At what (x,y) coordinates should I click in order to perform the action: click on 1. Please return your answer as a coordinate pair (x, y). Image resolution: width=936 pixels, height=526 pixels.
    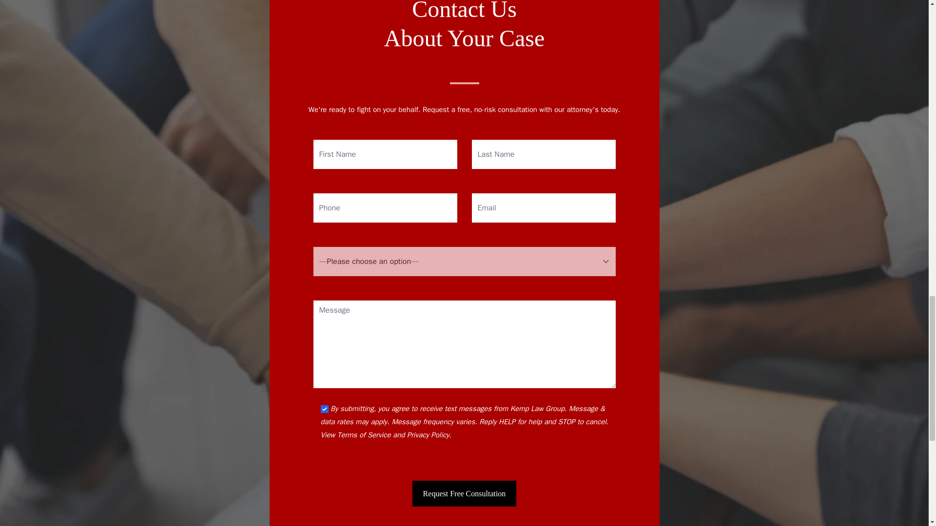
    Looking at the image, I should click on (325, 409).